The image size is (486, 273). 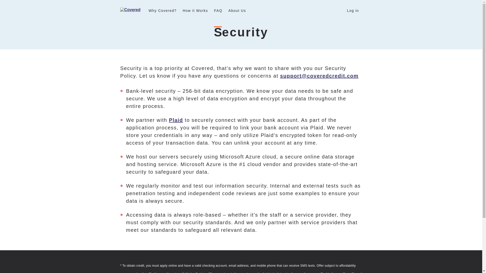 What do you see at coordinates (163, 10) in the screenshot?
I see `Why Covered?` at bounding box center [163, 10].